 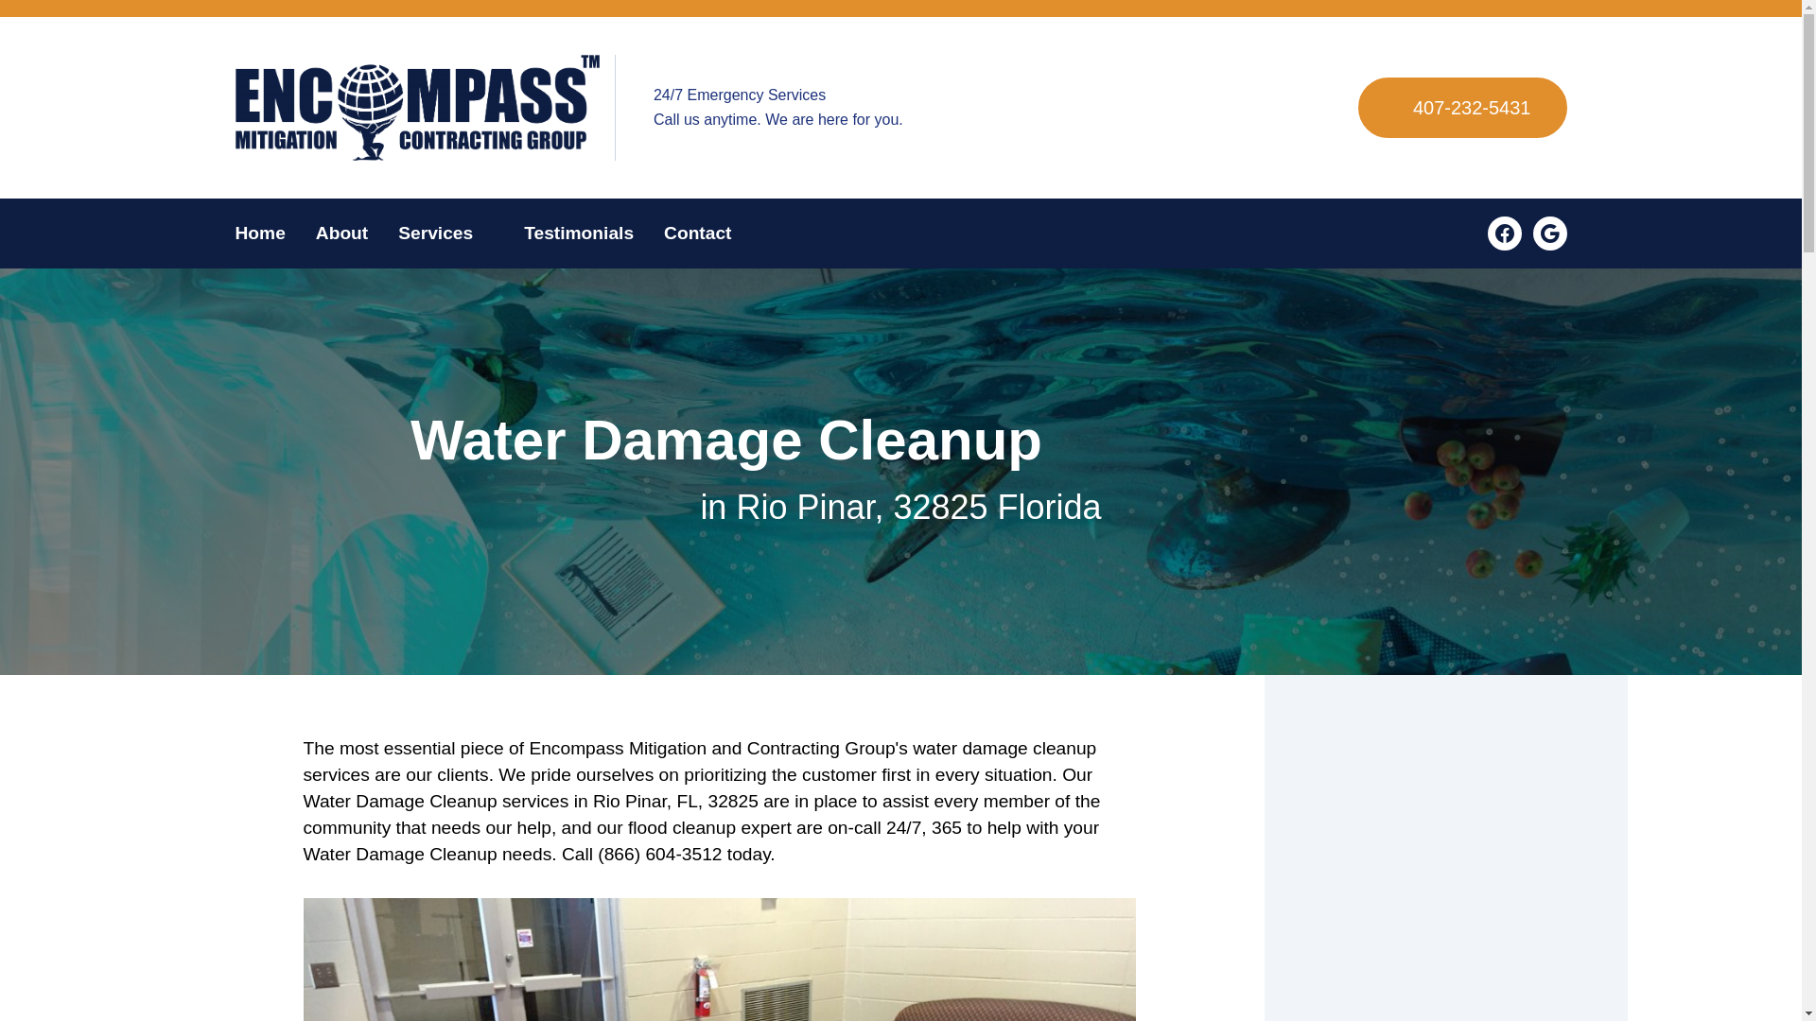 I want to click on Encompass Mitigation and Contracting Group, LLC., so click(x=416, y=108).